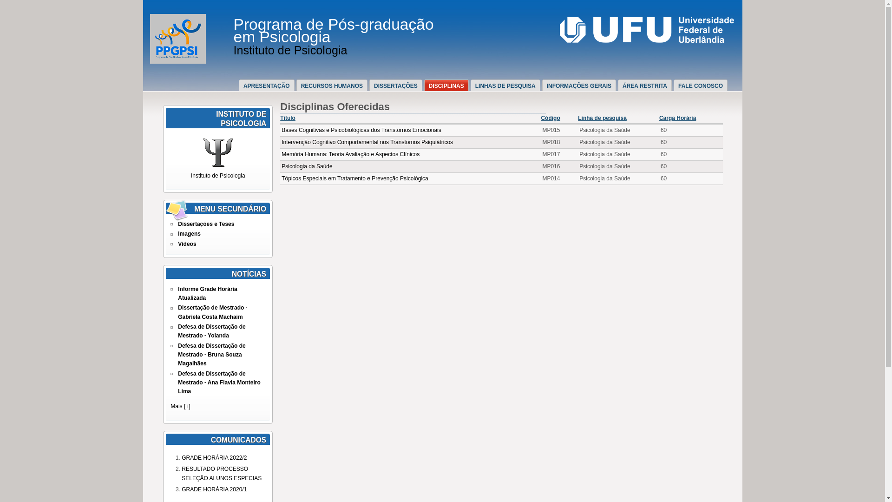 Image resolution: width=892 pixels, height=502 pixels. What do you see at coordinates (190, 234) in the screenshot?
I see `Imagens` at bounding box center [190, 234].